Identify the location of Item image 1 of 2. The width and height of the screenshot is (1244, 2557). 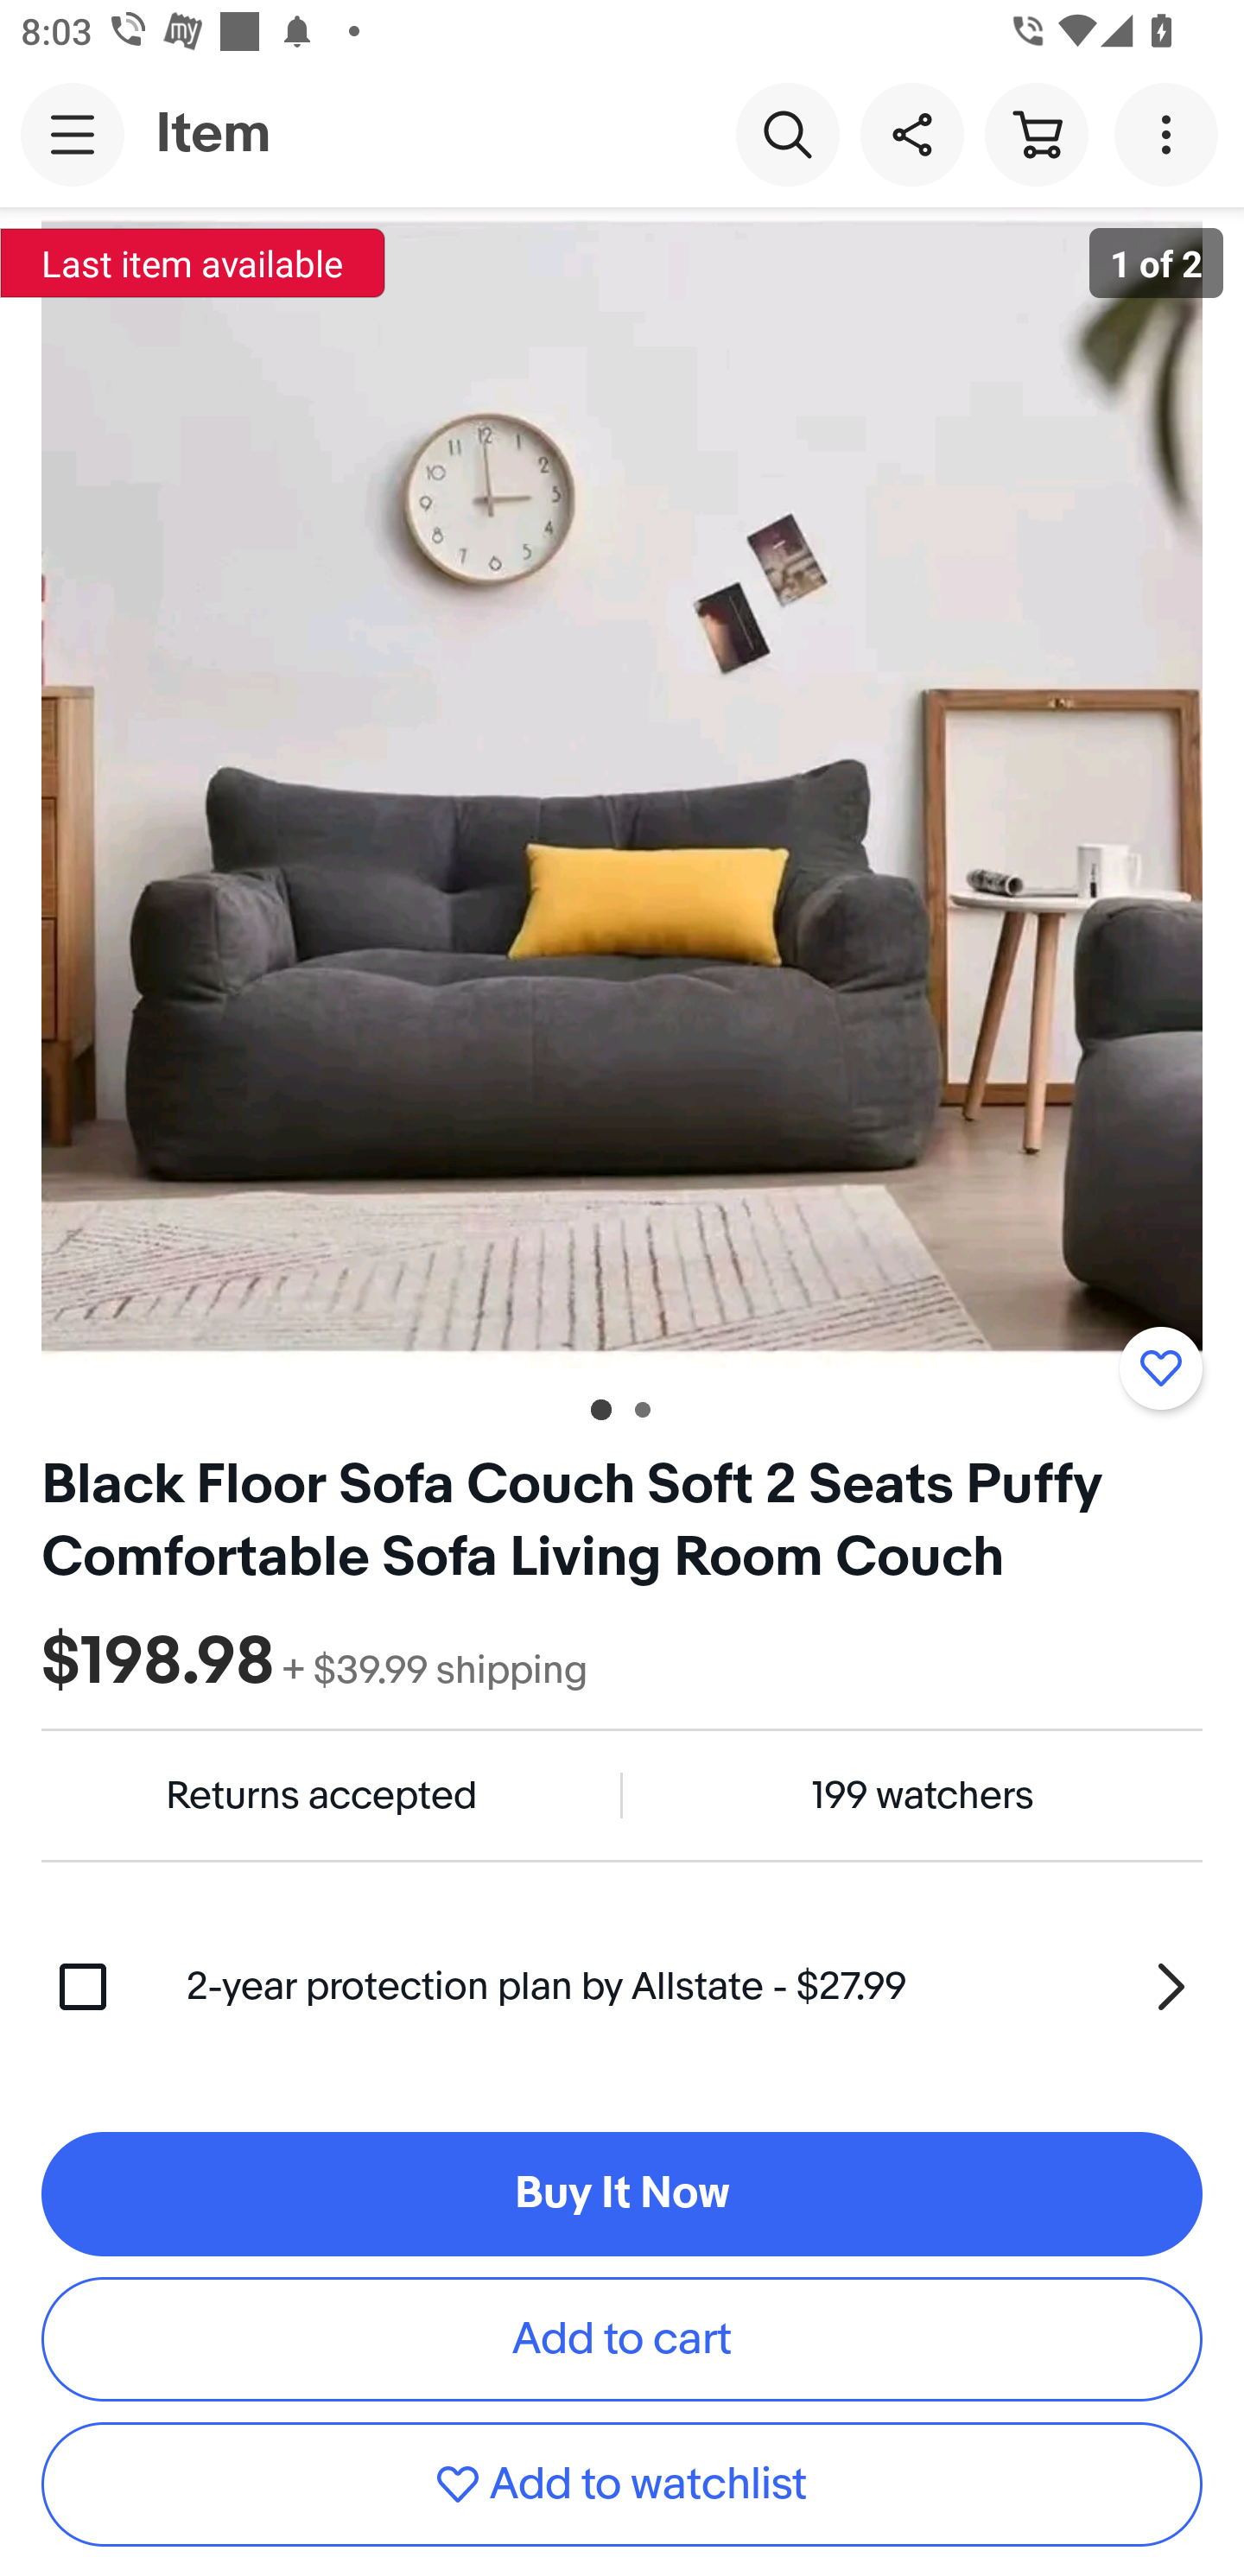
(622, 787).